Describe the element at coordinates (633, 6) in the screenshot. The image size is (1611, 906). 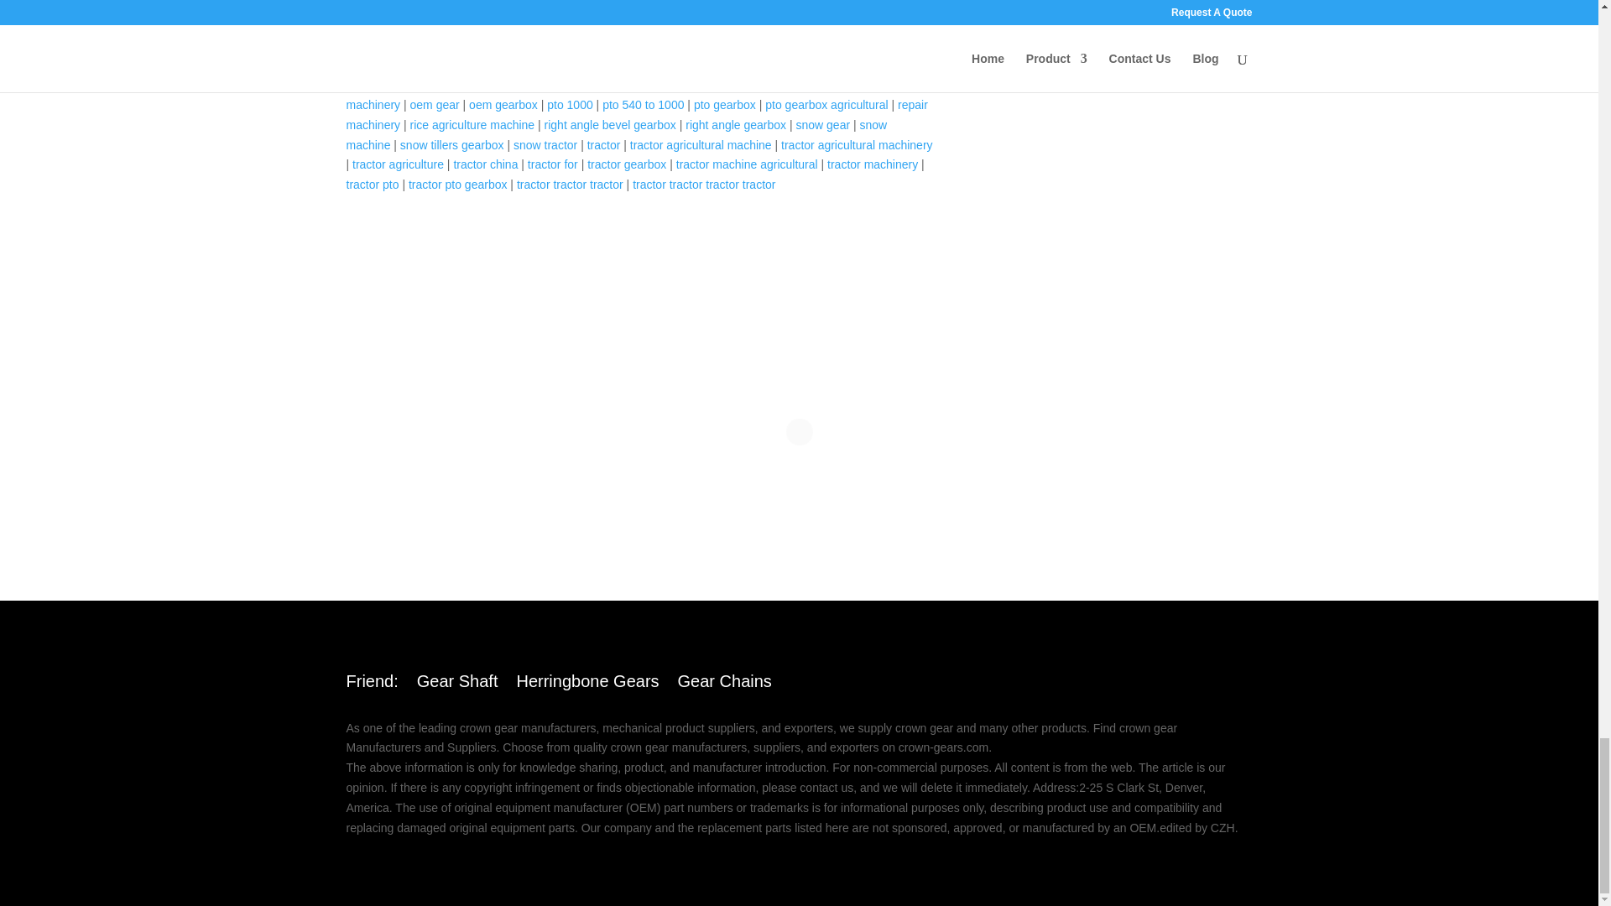
I see `for agricultural tractor` at that location.